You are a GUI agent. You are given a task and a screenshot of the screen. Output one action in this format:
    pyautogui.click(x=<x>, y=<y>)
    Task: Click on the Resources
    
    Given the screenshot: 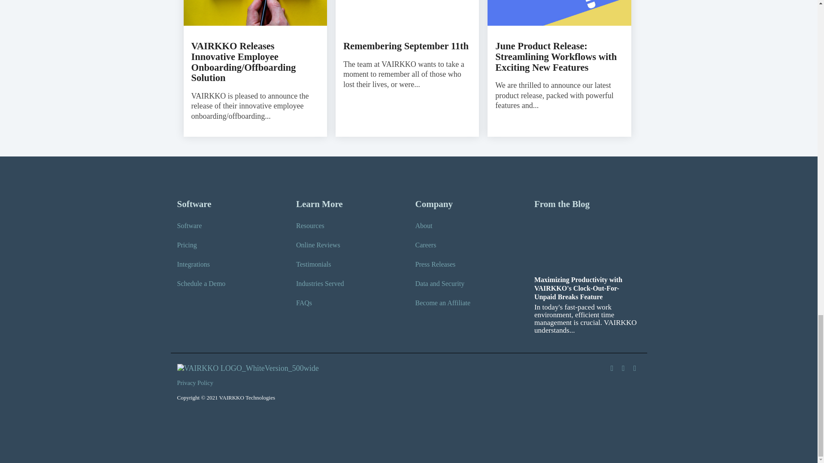 What is the action you would take?
    pyautogui.click(x=310, y=225)
    